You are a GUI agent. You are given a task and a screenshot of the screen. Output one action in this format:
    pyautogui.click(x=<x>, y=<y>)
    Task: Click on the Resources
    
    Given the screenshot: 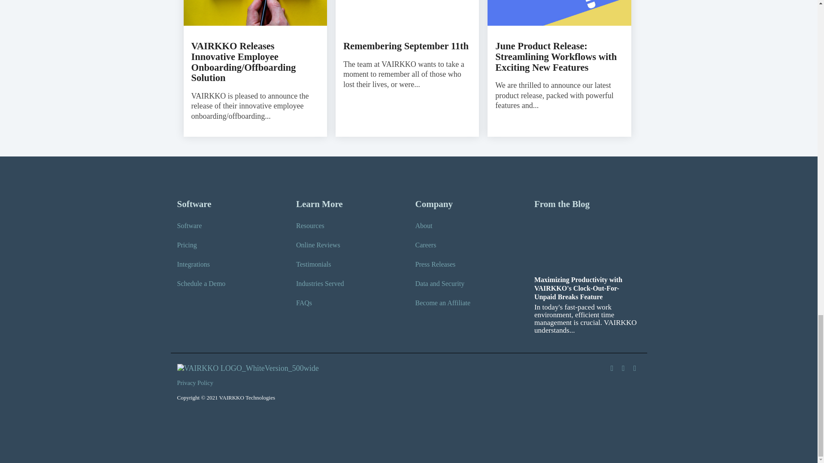 What is the action you would take?
    pyautogui.click(x=310, y=225)
    